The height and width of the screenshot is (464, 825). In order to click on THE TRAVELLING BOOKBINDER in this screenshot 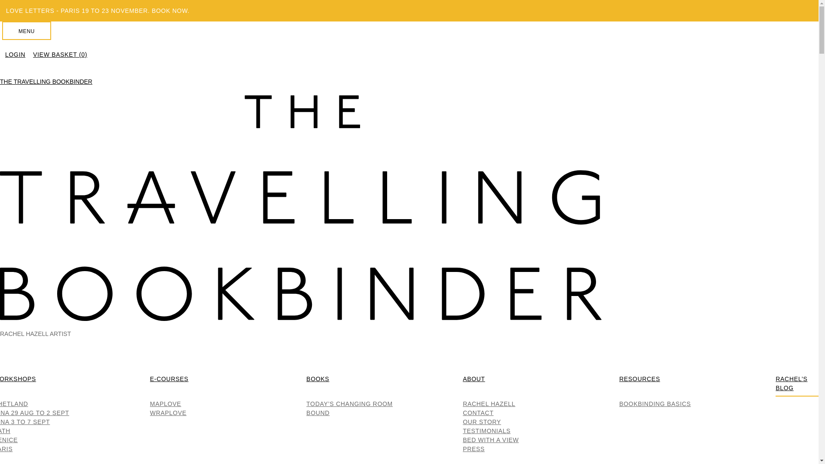, I will do `click(46, 82)`.